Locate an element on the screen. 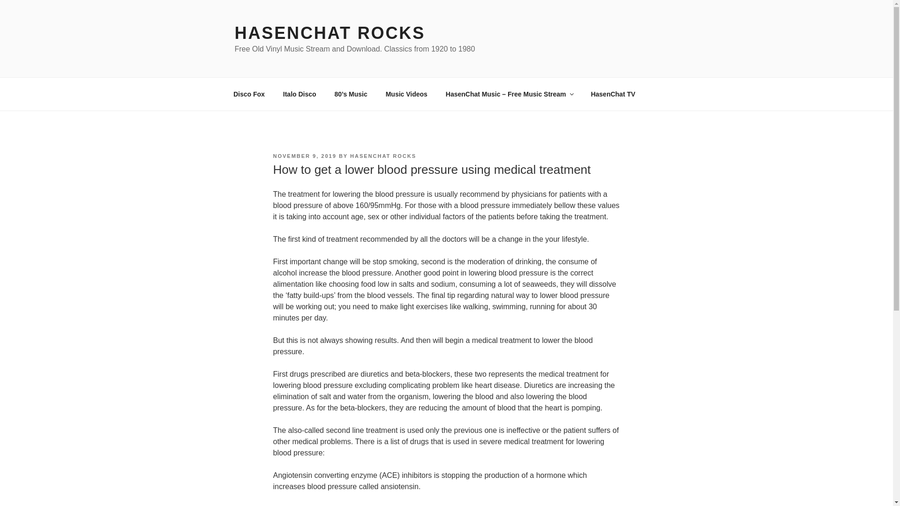 This screenshot has width=900, height=506. HASENCHAT ROCKS is located at coordinates (382, 156).